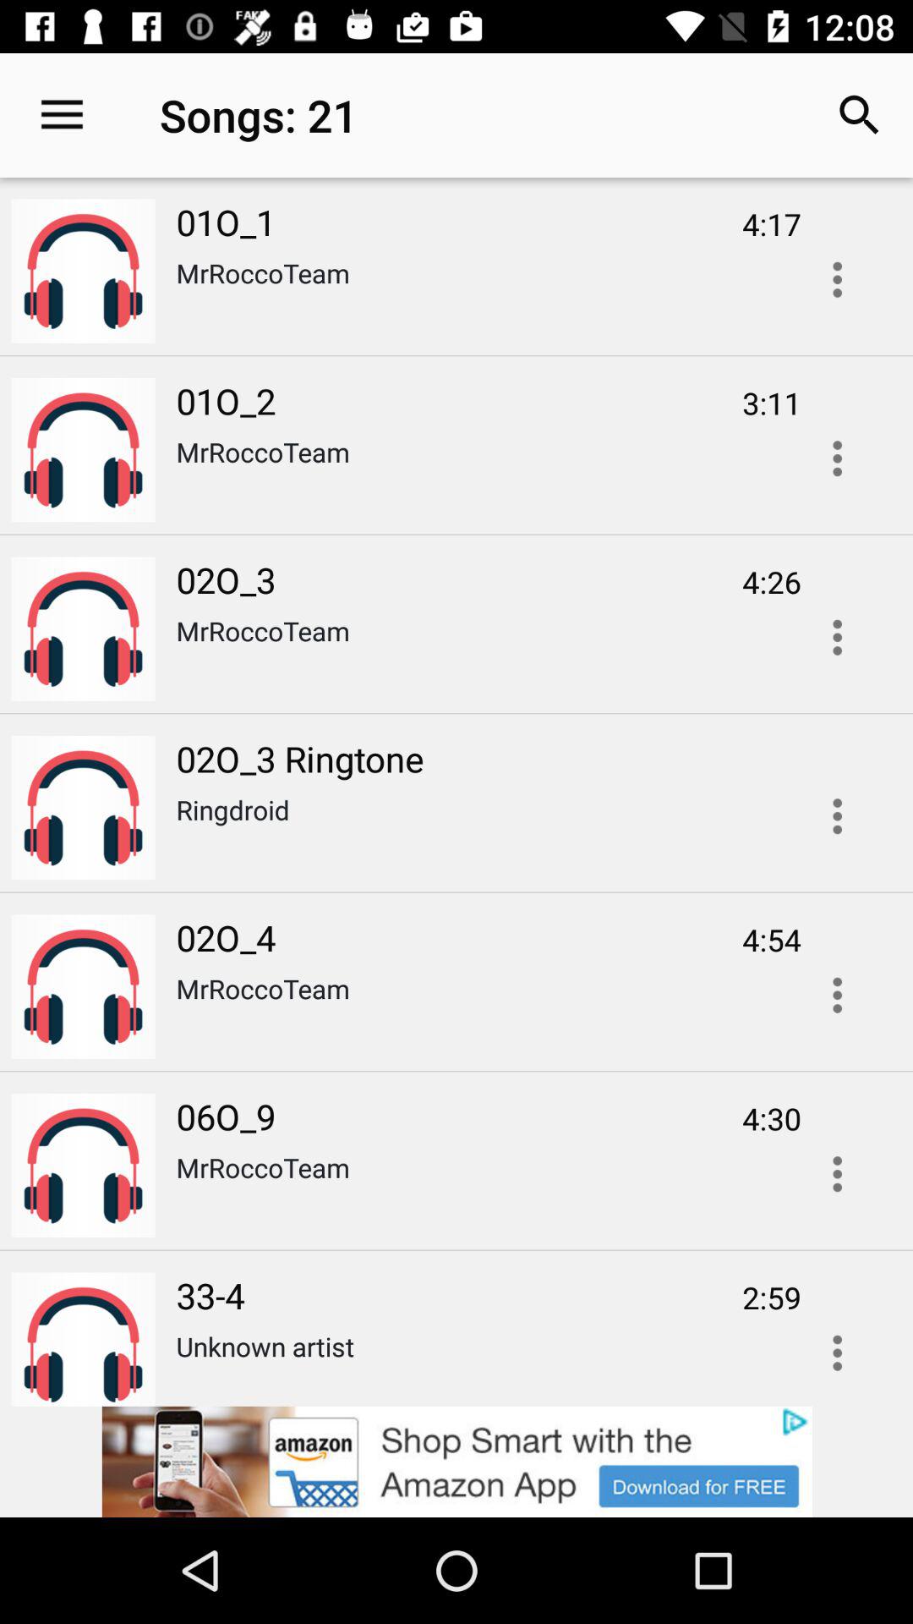 The width and height of the screenshot is (913, 1624). What do you see at coordinates (837, 995) in the screenshot?
I see `more music settings` at bounding box center [837, 995].